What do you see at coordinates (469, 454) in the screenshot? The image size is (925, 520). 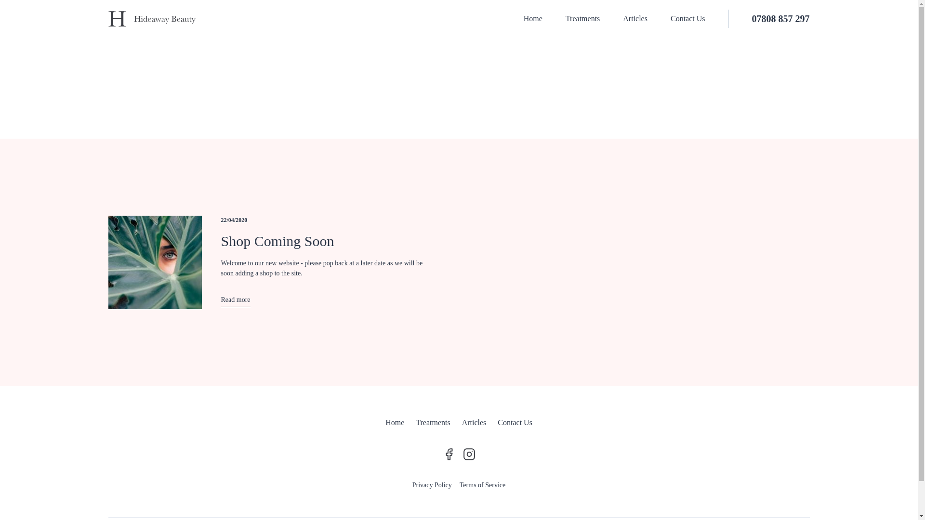 I see `The Hideaway Beauty Instagram` at bounding box center [469, 454].